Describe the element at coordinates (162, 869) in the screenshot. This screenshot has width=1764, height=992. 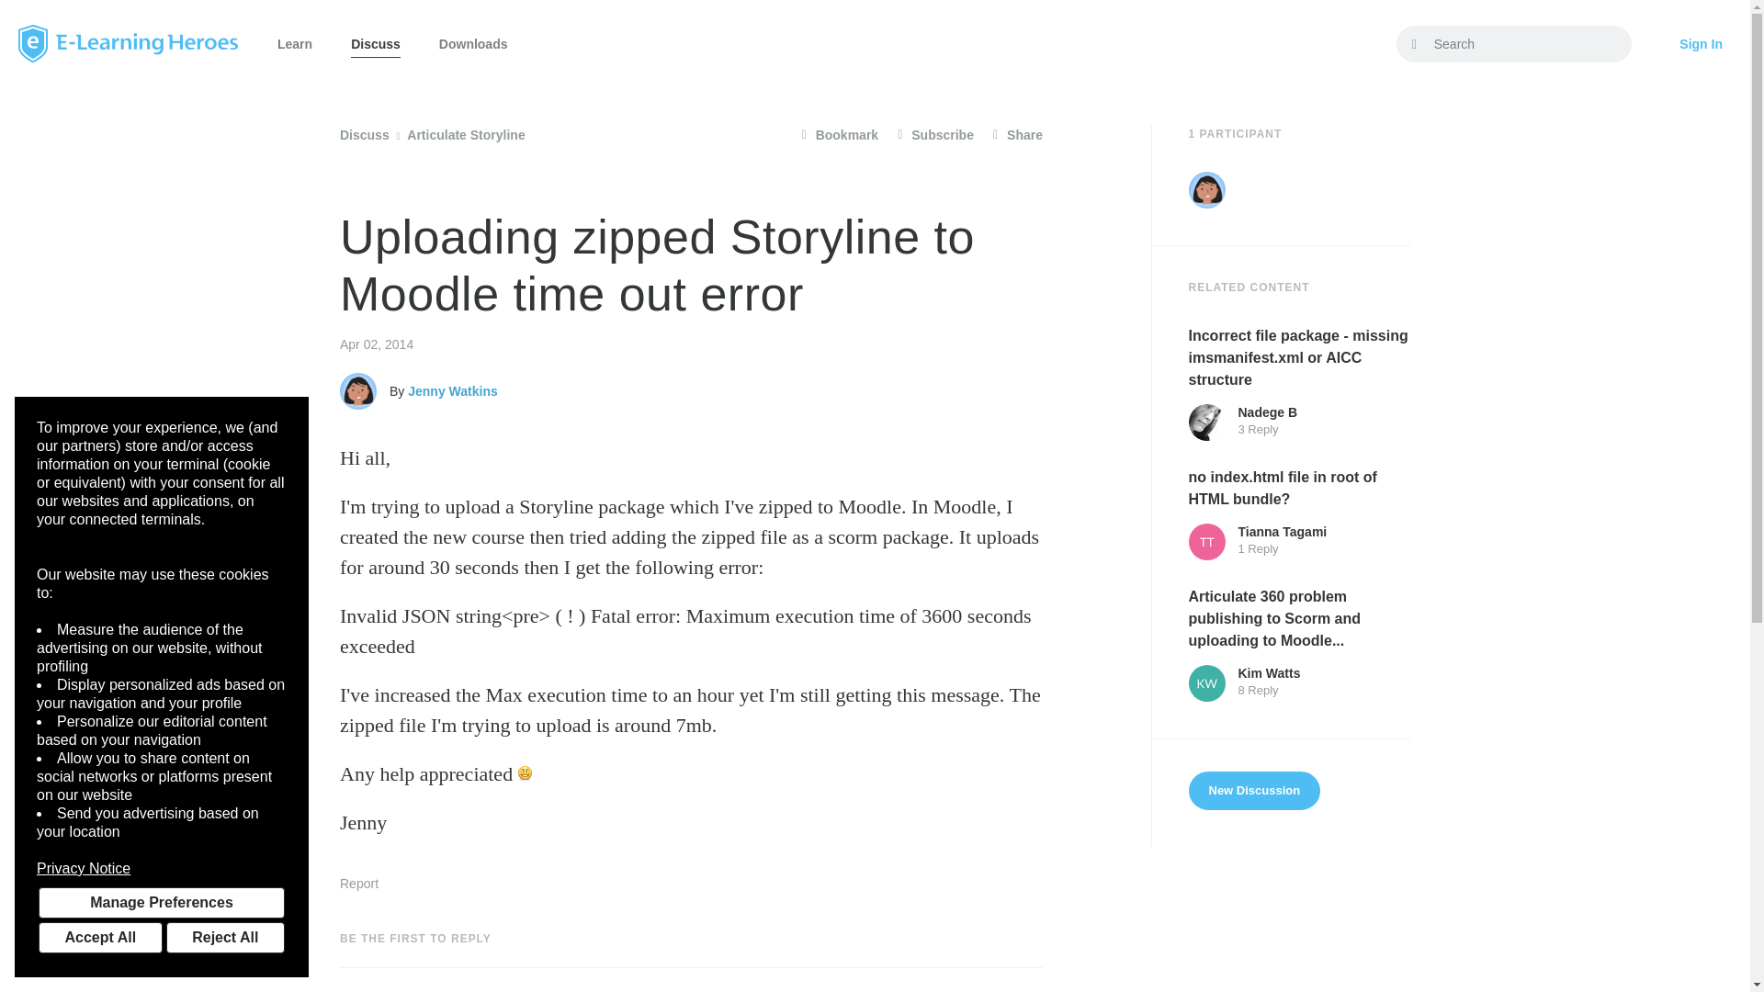
I see `Privacy Notice` at that location.